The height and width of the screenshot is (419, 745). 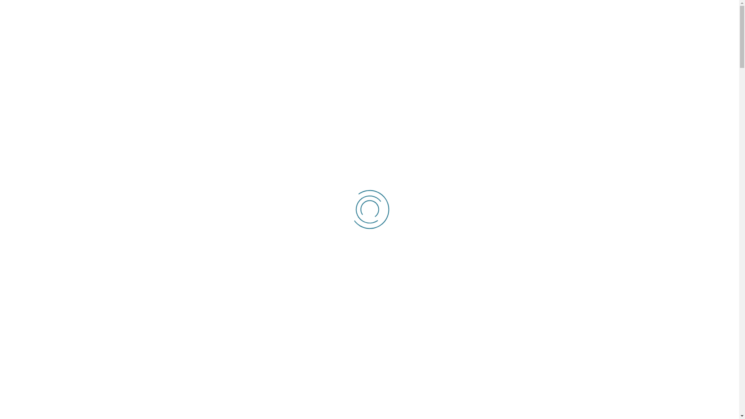 What do you see at coordinates (542, 296) in the screenshot?
I see `Grievance Officer Report Writing Workshop` at bounding box center [542, 296].